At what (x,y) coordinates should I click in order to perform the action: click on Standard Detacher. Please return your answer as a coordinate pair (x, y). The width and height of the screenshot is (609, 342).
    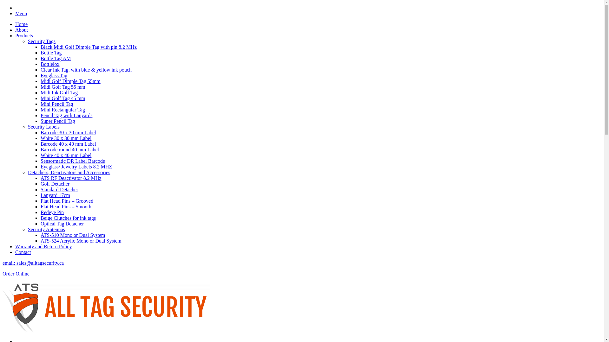
    Looking at the image, I should click on (59, 189).